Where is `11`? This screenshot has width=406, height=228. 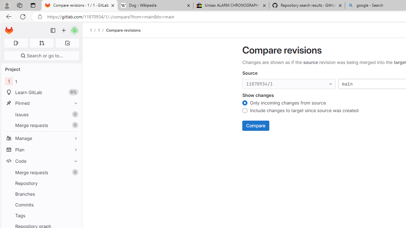
11 is located at coordinates (41, 82).